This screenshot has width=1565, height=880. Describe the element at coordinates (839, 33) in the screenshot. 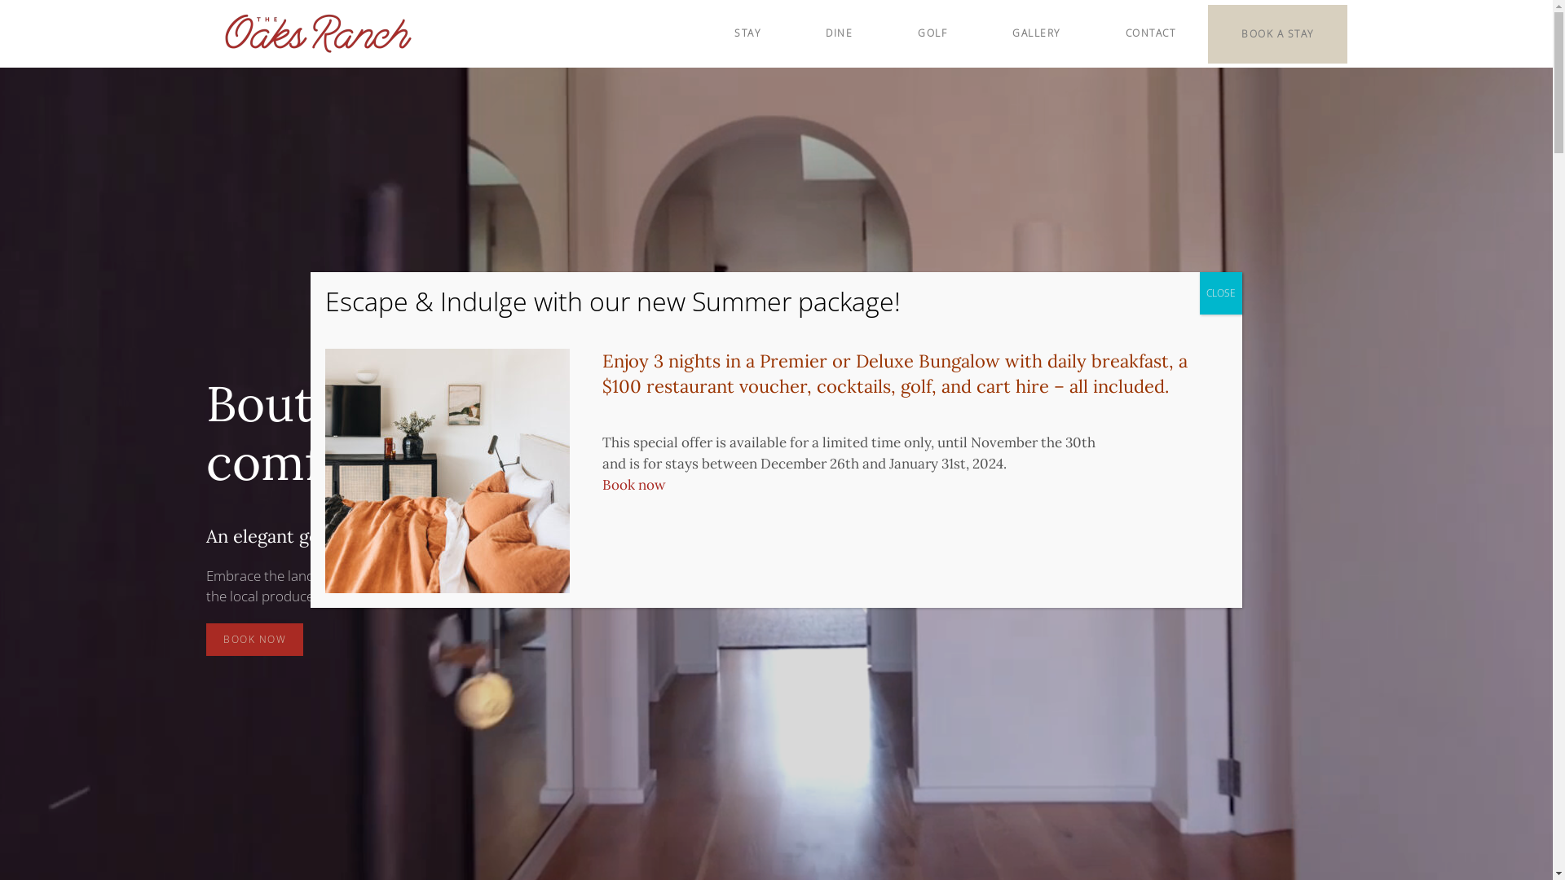

I see `DINE` at that location.